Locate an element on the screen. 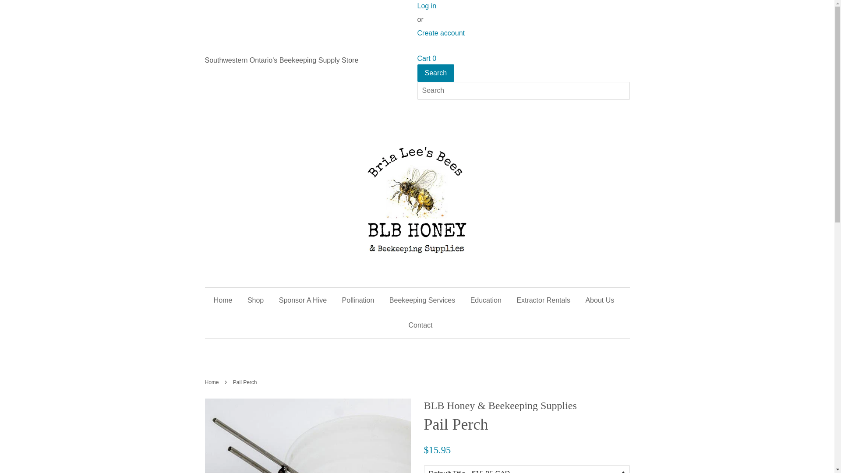 The height and width of the screenshot is (473, 841). Education is located at coordinates (486, 300).